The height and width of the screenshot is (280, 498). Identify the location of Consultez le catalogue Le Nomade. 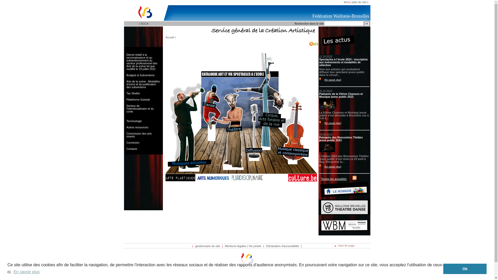
(344, 199).